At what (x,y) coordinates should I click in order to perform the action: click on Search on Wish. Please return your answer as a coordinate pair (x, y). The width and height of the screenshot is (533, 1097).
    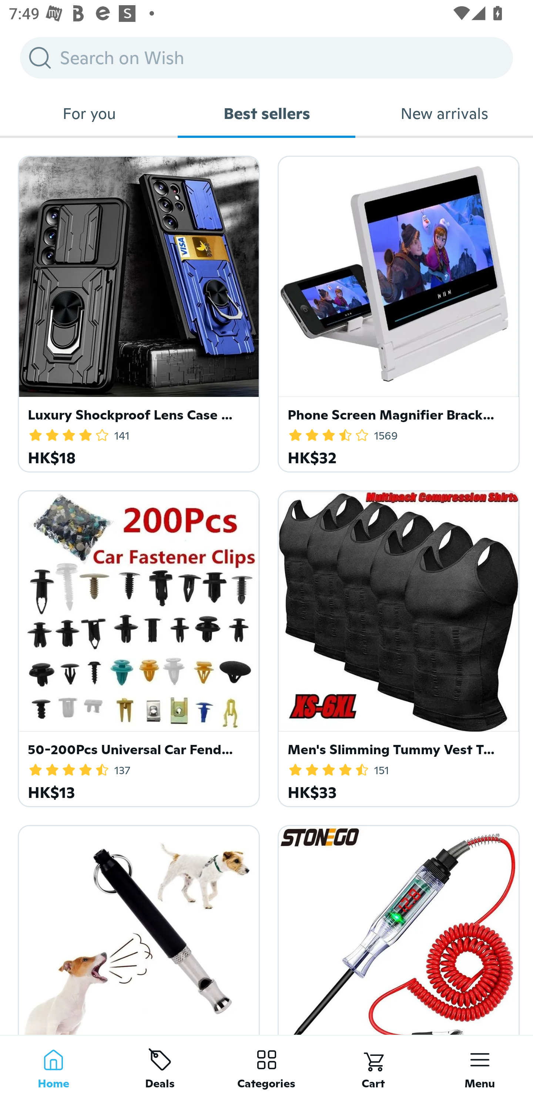
    Looking at the image, I should click on (266, 57).